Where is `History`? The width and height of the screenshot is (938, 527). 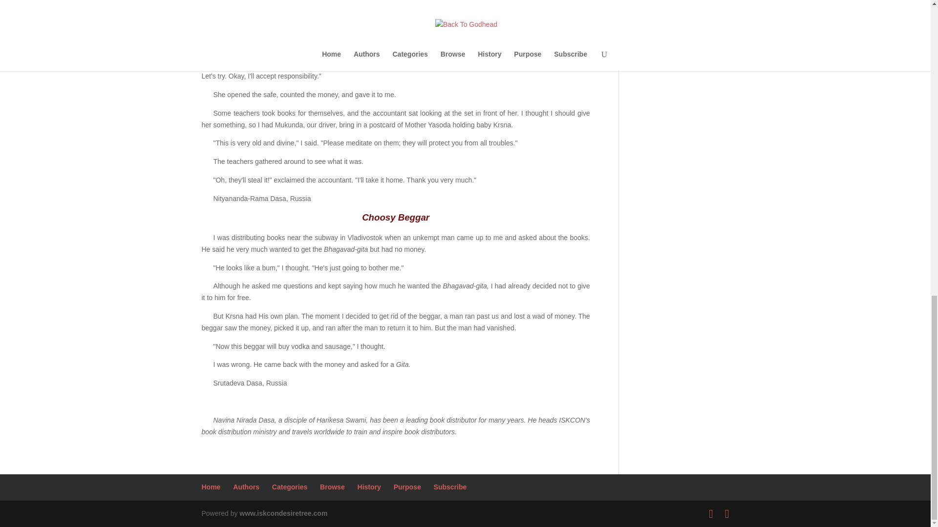
History is located at coordinates (369, 487).